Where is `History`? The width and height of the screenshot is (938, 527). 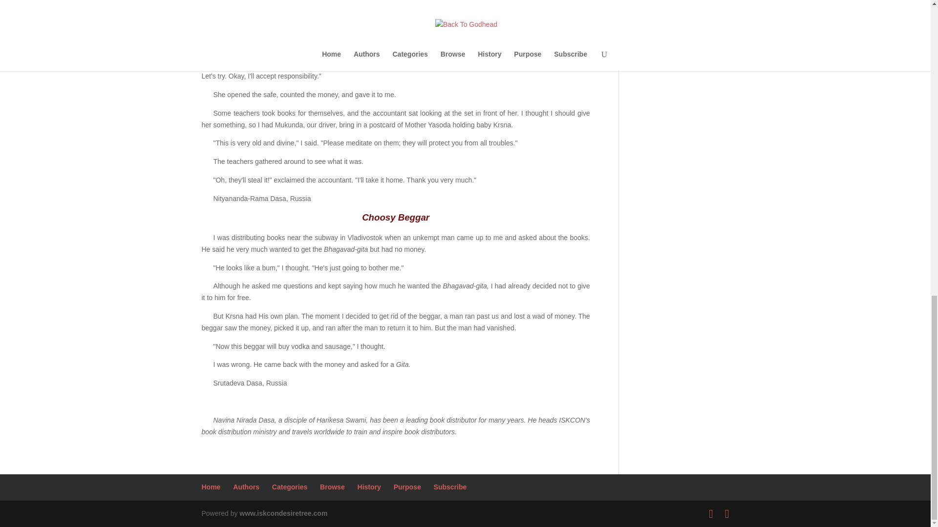
History is located at coordinates (369, 487).